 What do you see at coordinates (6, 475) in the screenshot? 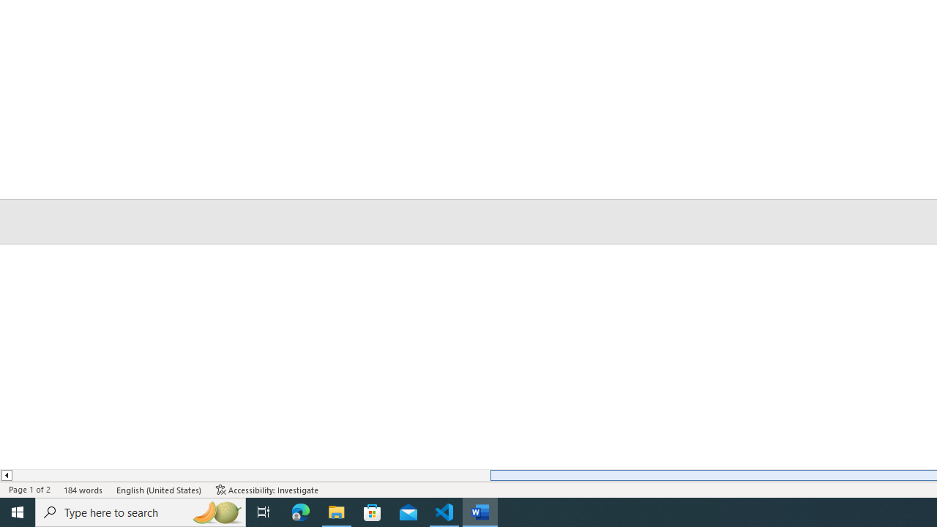
I see `Column left` at bounding box center [6, 475].